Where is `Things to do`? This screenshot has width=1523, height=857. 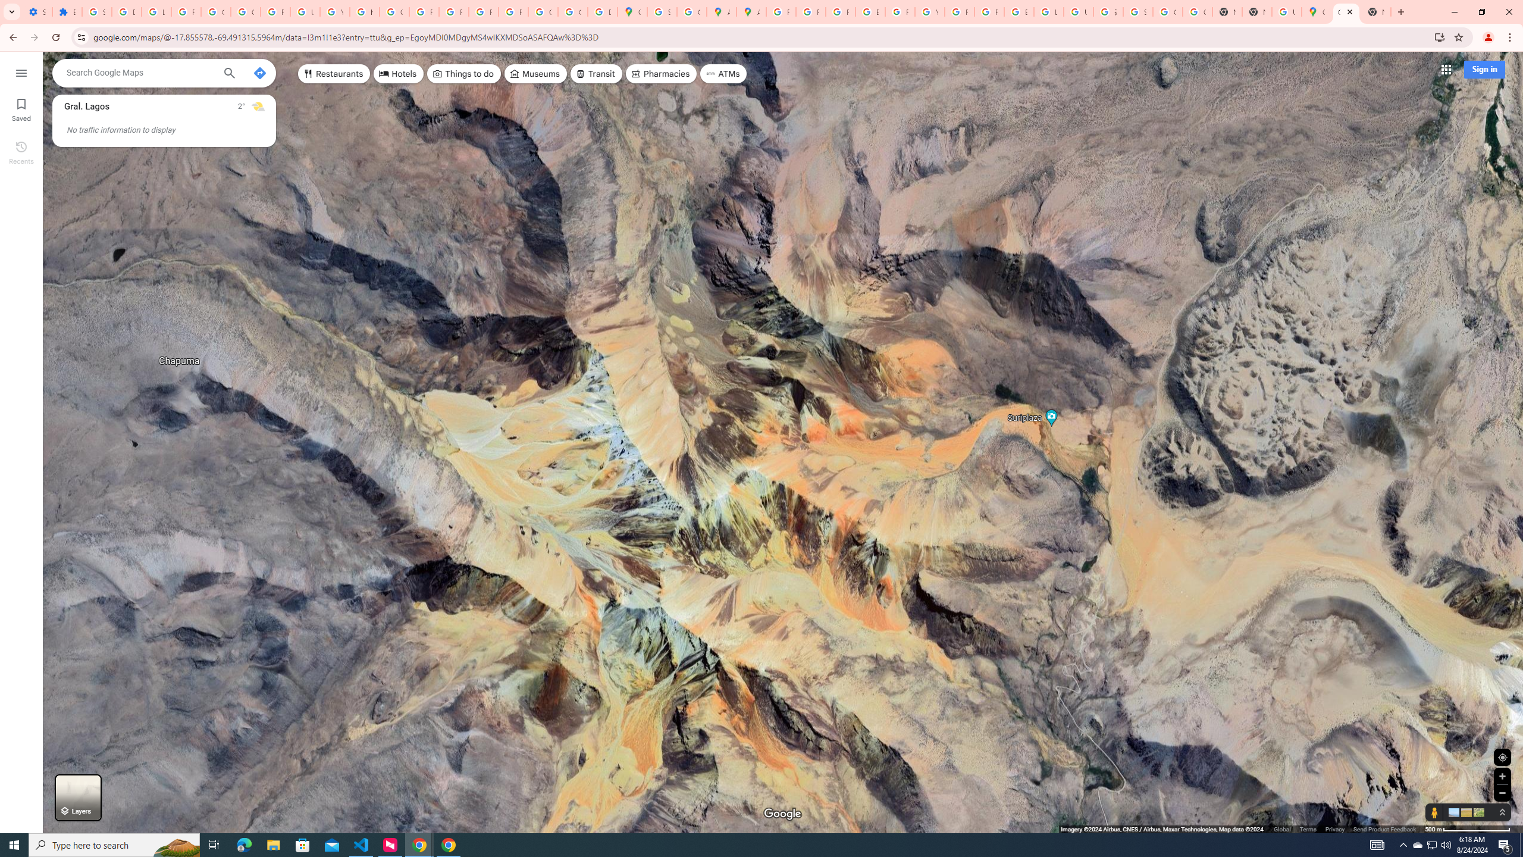 Things to do is located at coordinates (463, 74).